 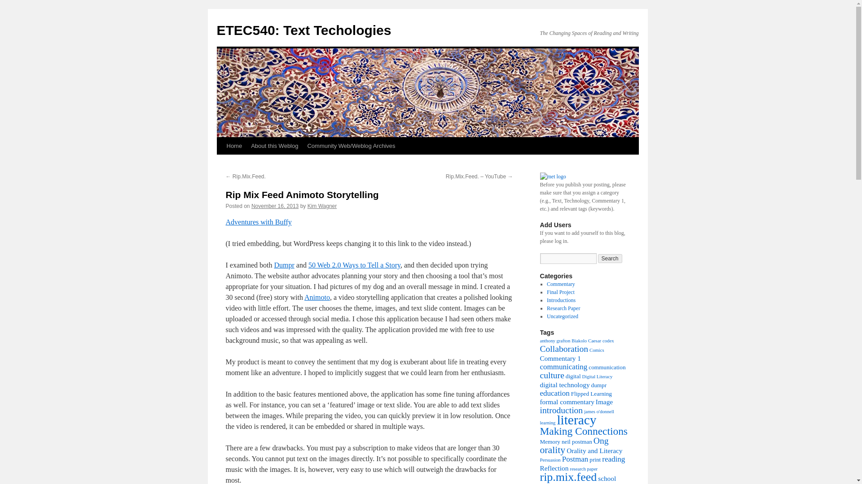 I want to click on Uncategorized, so click(x=562, y=316).